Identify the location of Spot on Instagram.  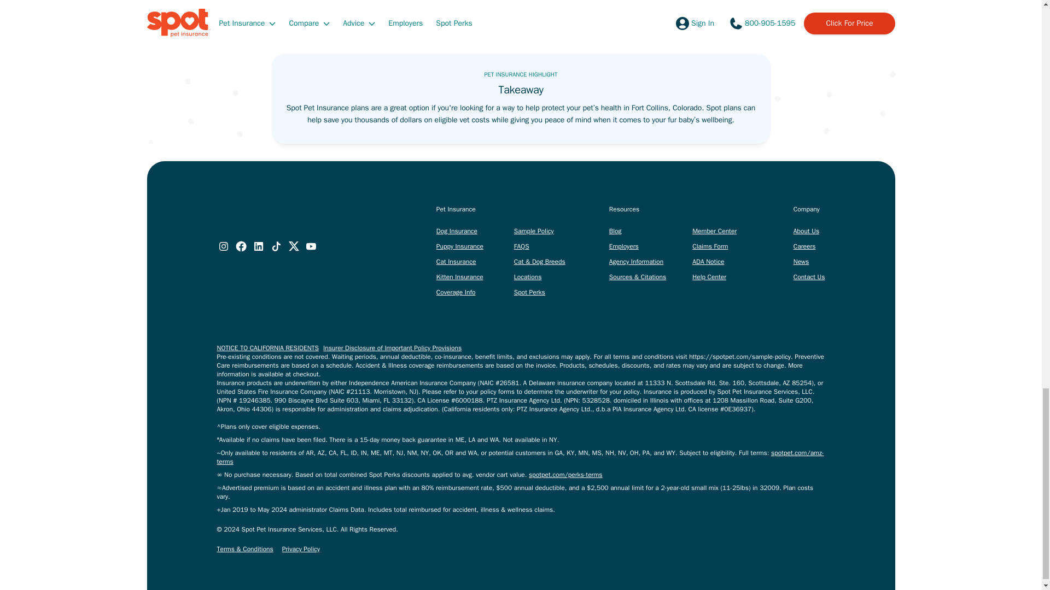
(223, 246).